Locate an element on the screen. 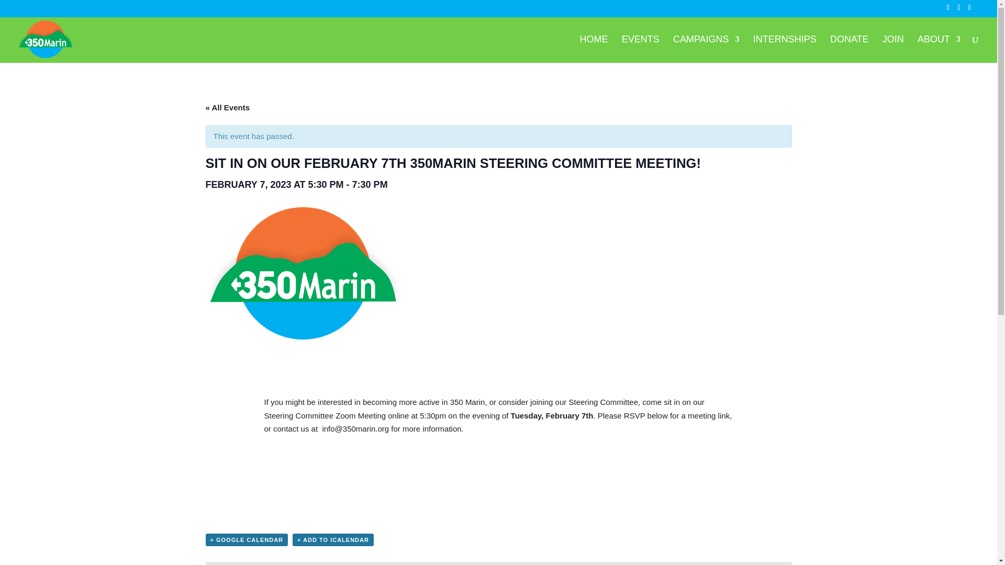  INTERNSHIPS is located at coordinates (784, 49).